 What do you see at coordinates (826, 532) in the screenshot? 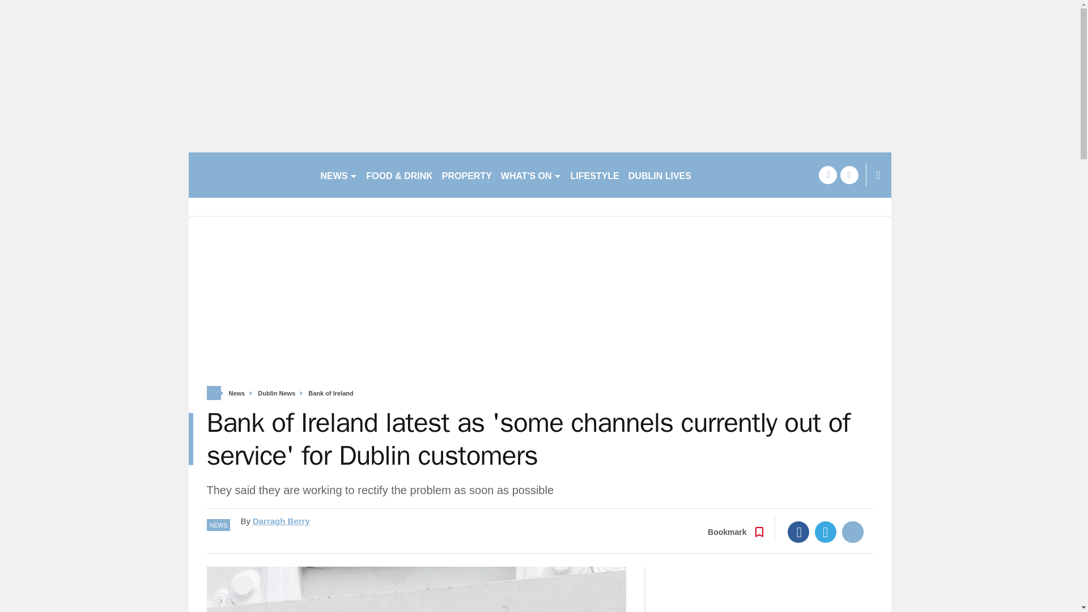
I see `Twitter` at bounding box center [826, 532].